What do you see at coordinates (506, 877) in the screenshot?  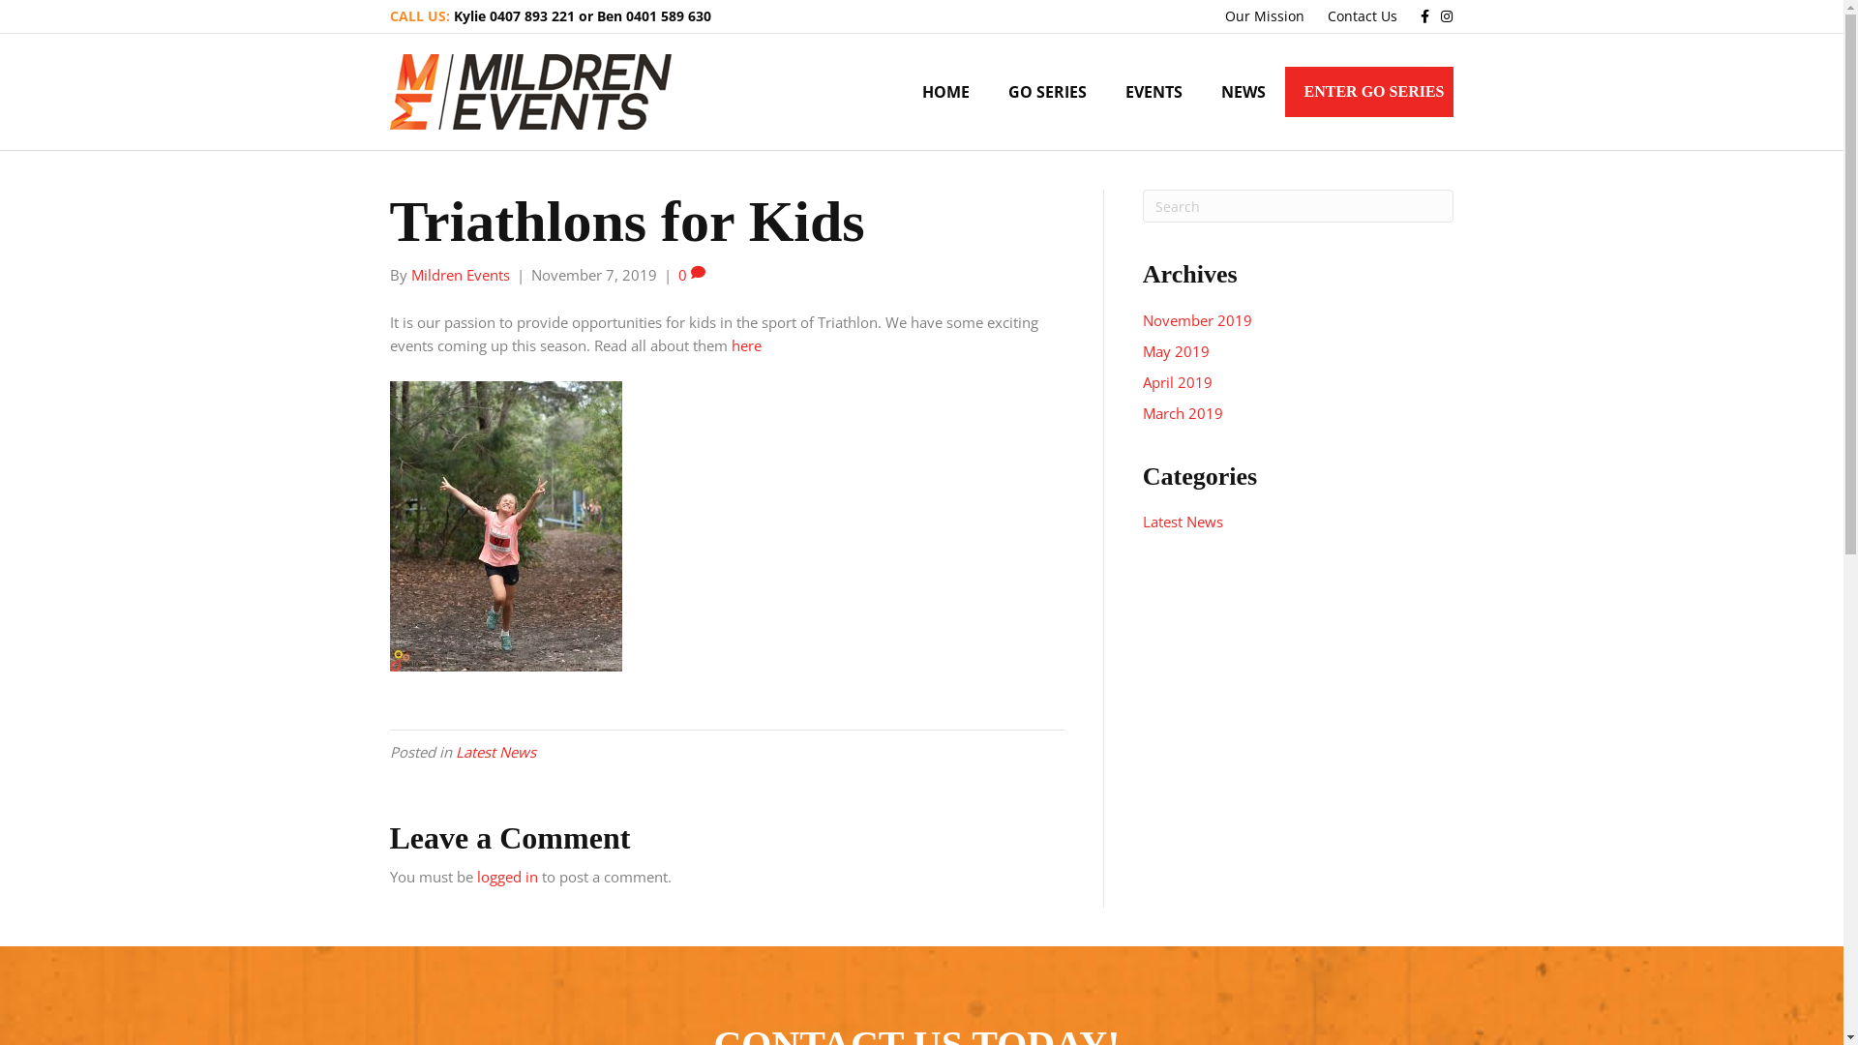 I see `logged in` at bounding box center [506, 877].